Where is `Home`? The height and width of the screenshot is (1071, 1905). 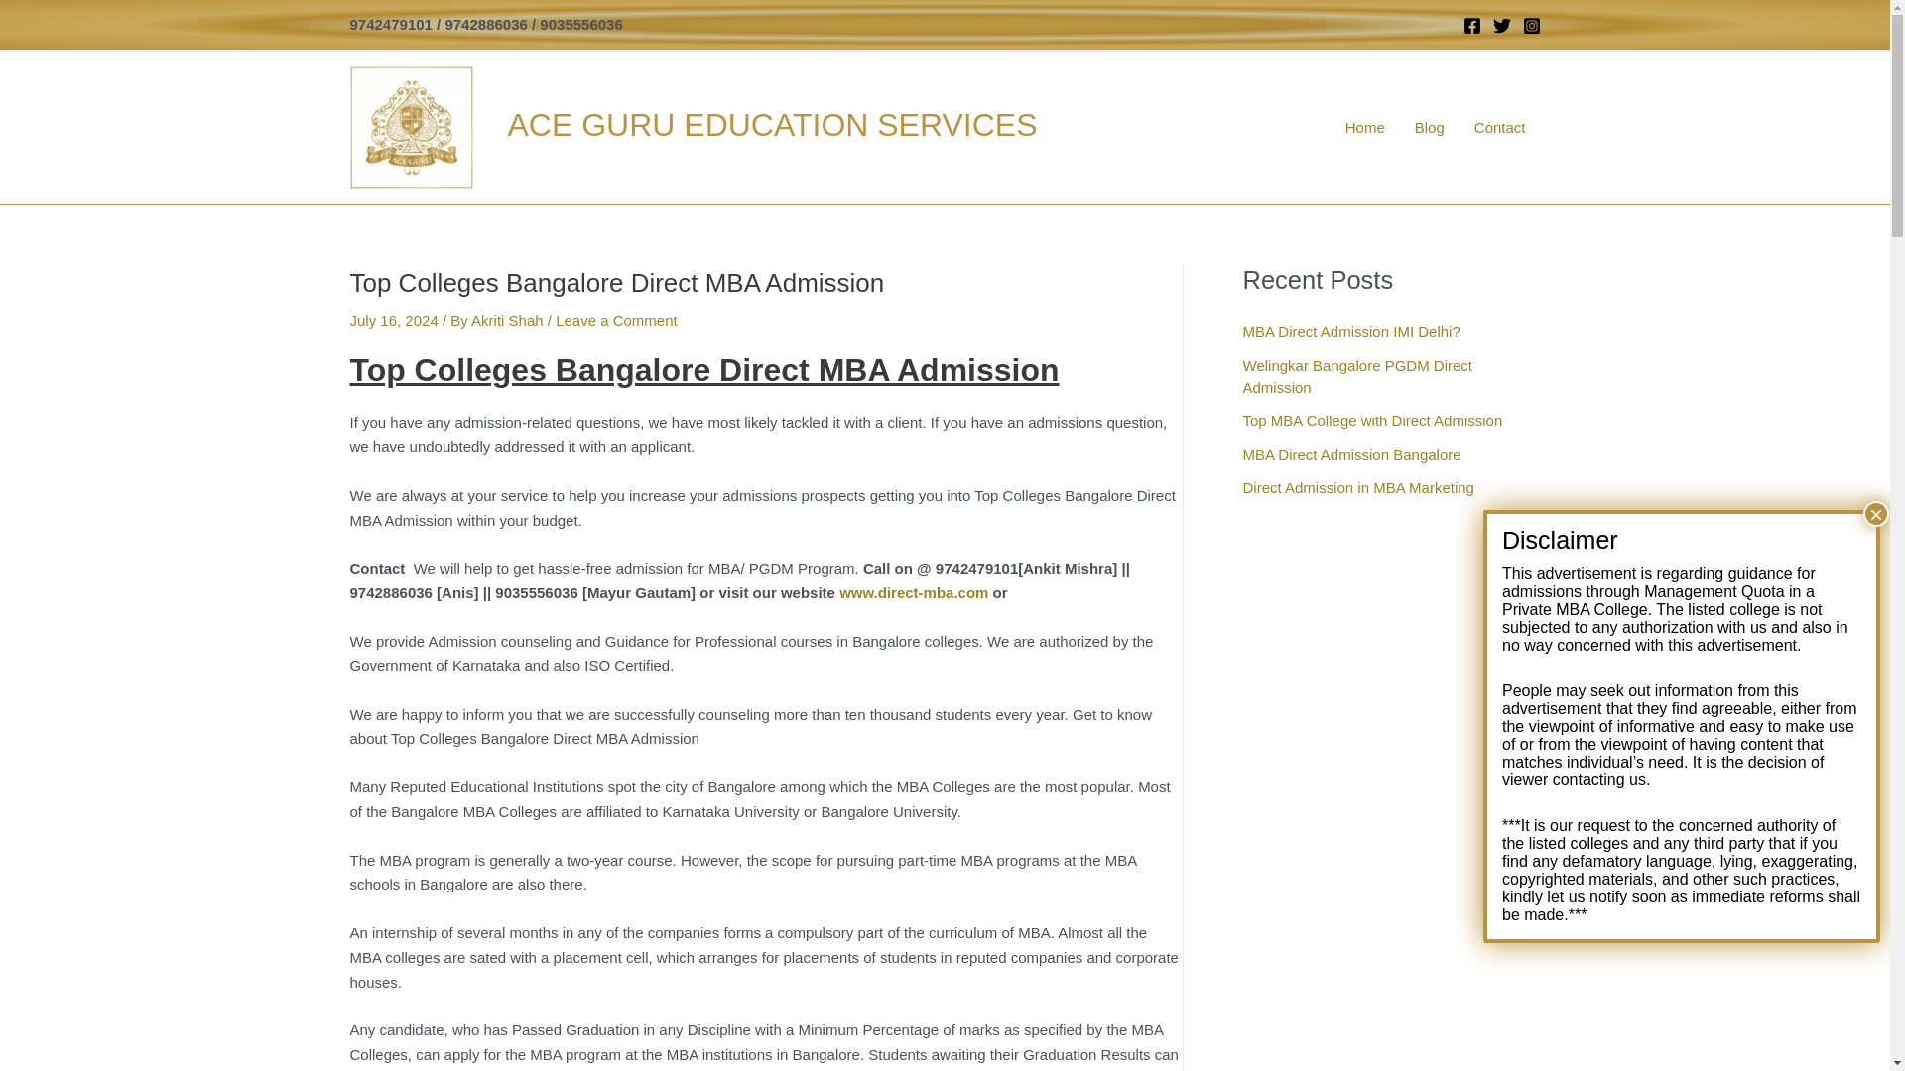 Home is located at coordinates (1365, 127).